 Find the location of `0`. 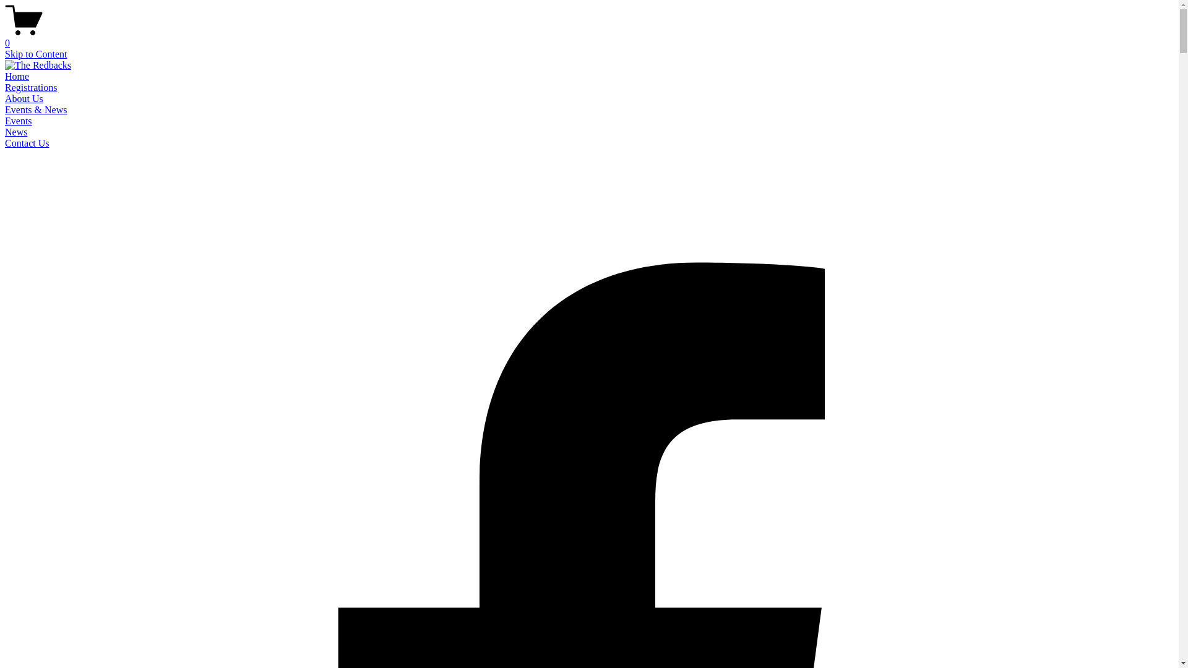

0 is located at coordinates (589, 38).